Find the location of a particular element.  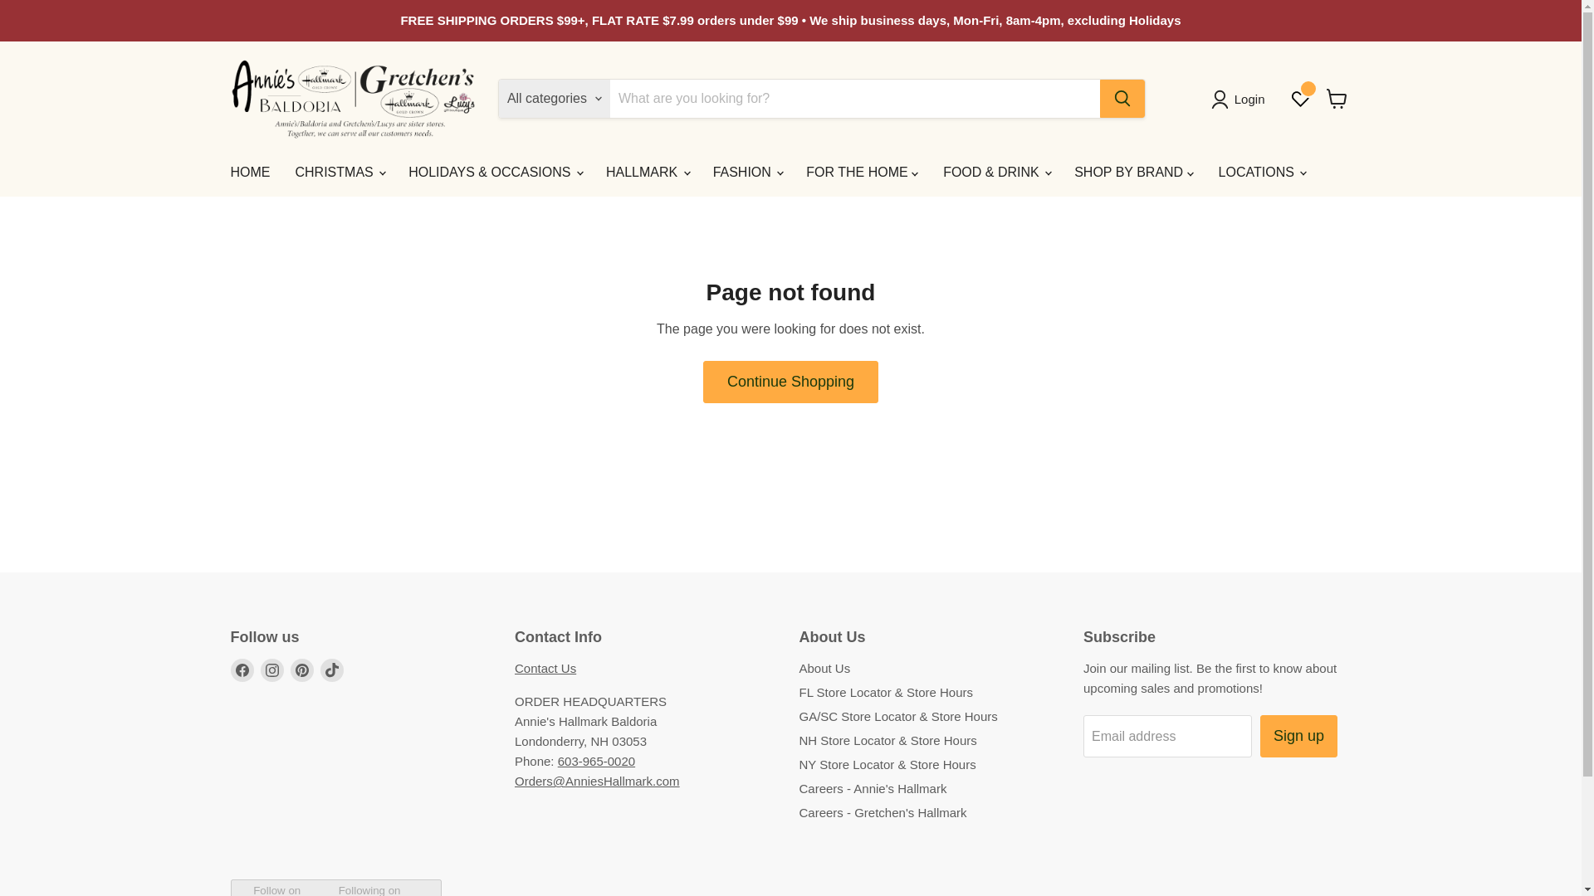

Contact Us is located at coordinates (545, 669).